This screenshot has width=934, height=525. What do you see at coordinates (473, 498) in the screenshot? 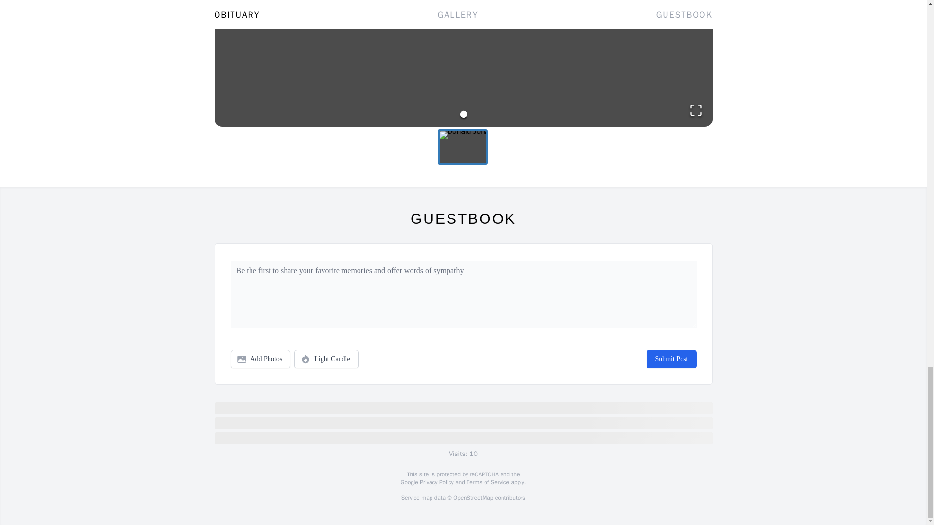
I see `OpenStreetMap` at bounding box center [473, 498].